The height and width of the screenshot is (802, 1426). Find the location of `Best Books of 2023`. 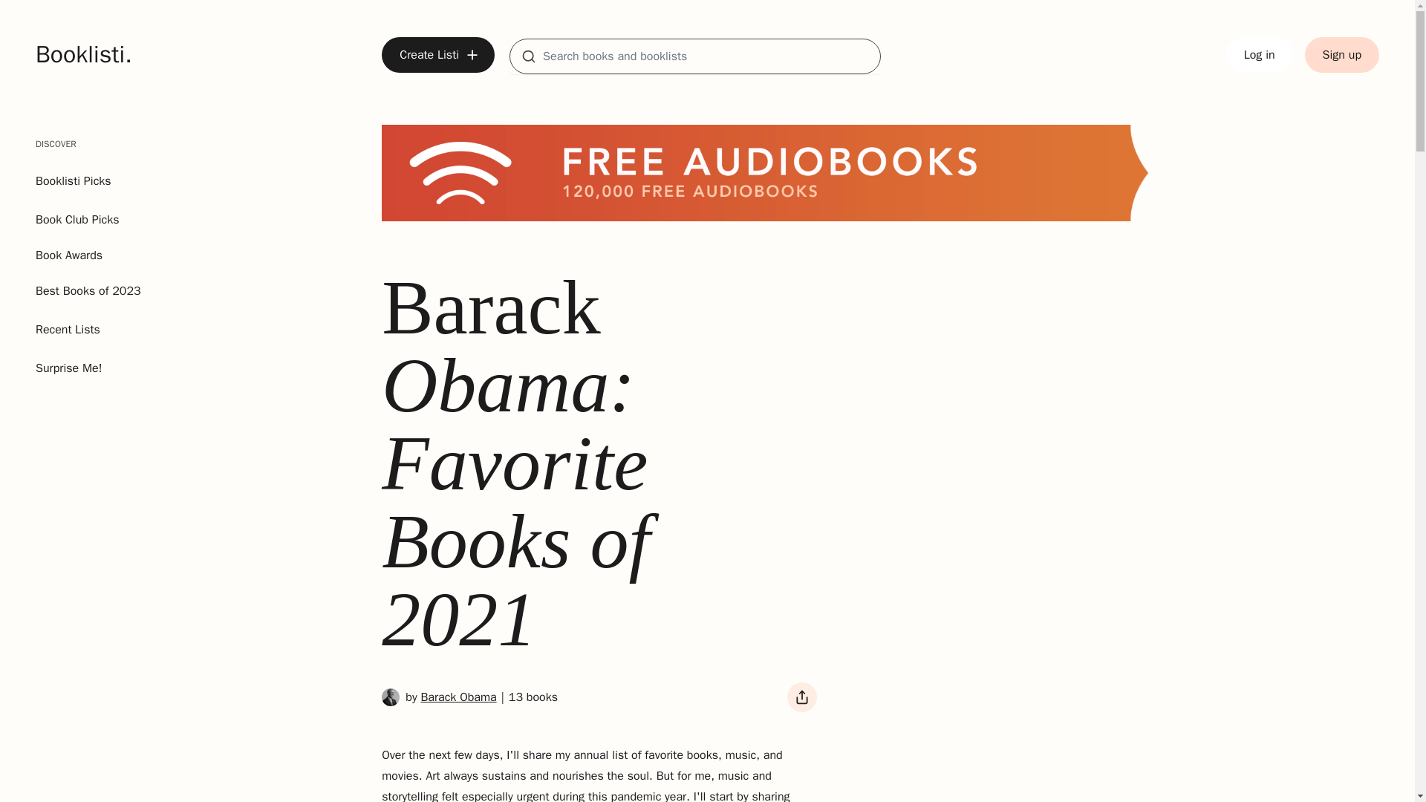

Best Books of 2023 is located at coordinates (88, 291).